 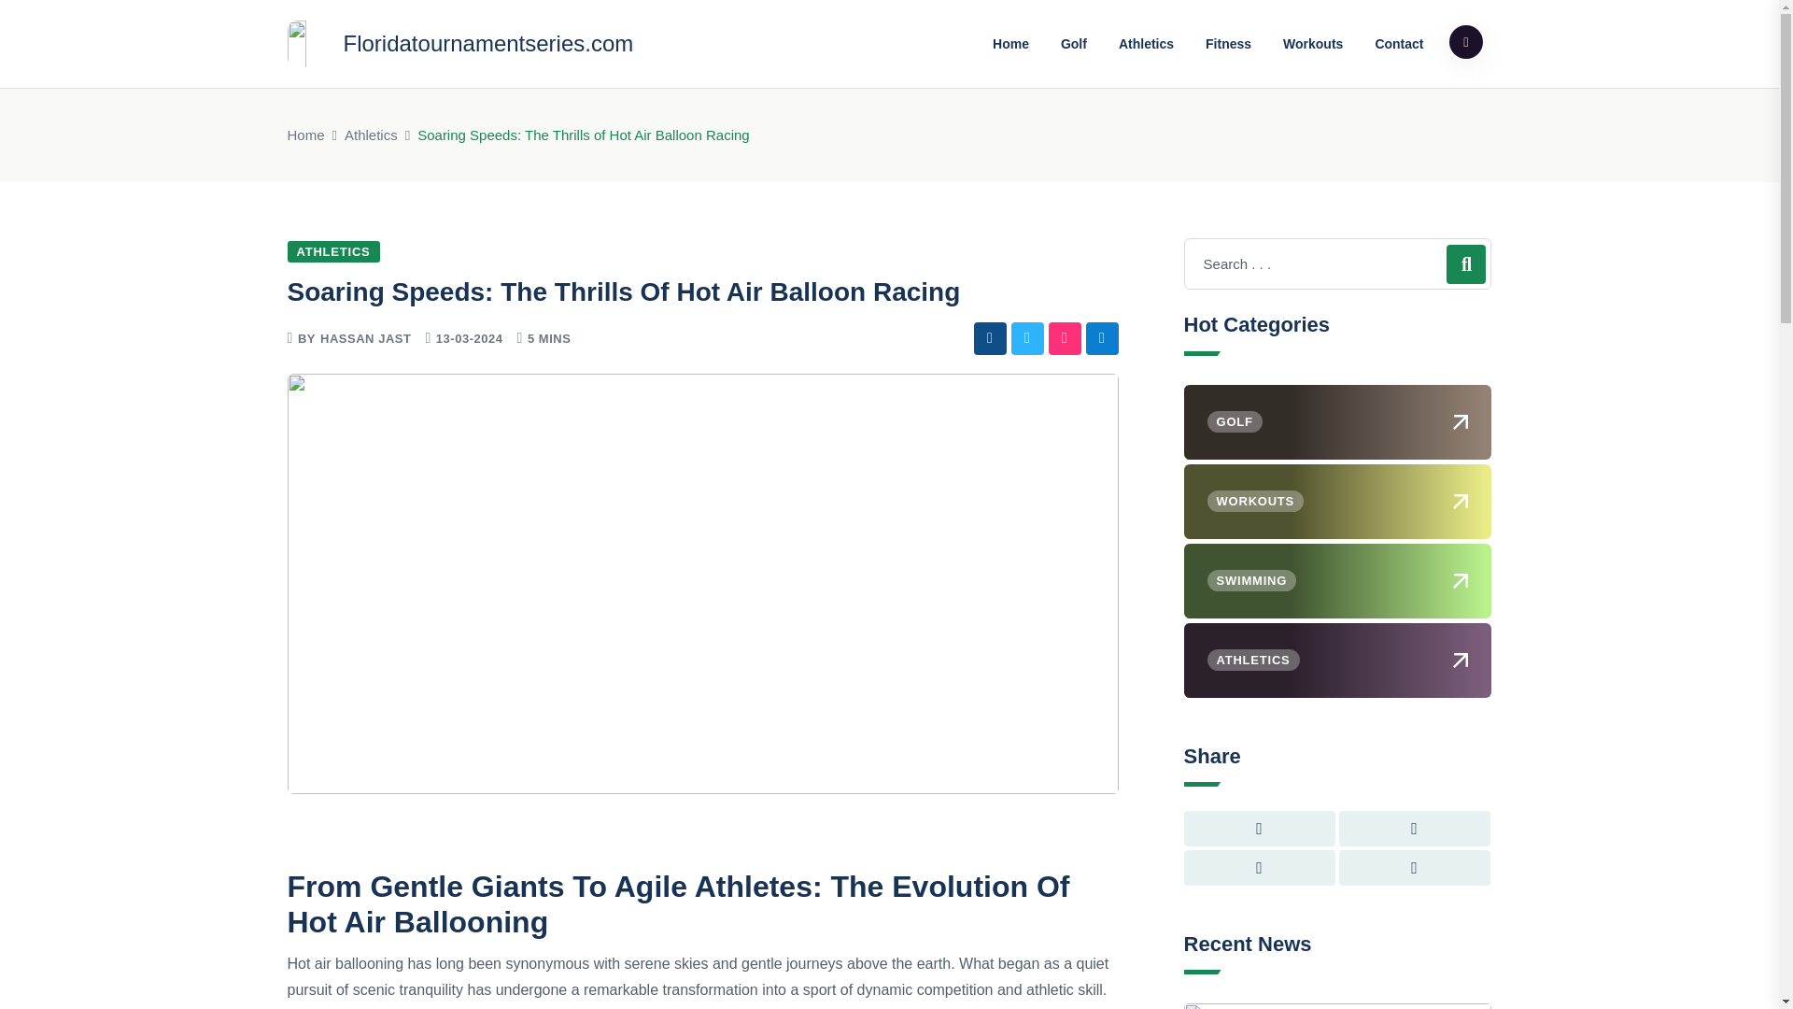 What do you see at coordinates (1146, 43) in the screenshot?
I see `Athletics` at bounding box center [1146, 43].